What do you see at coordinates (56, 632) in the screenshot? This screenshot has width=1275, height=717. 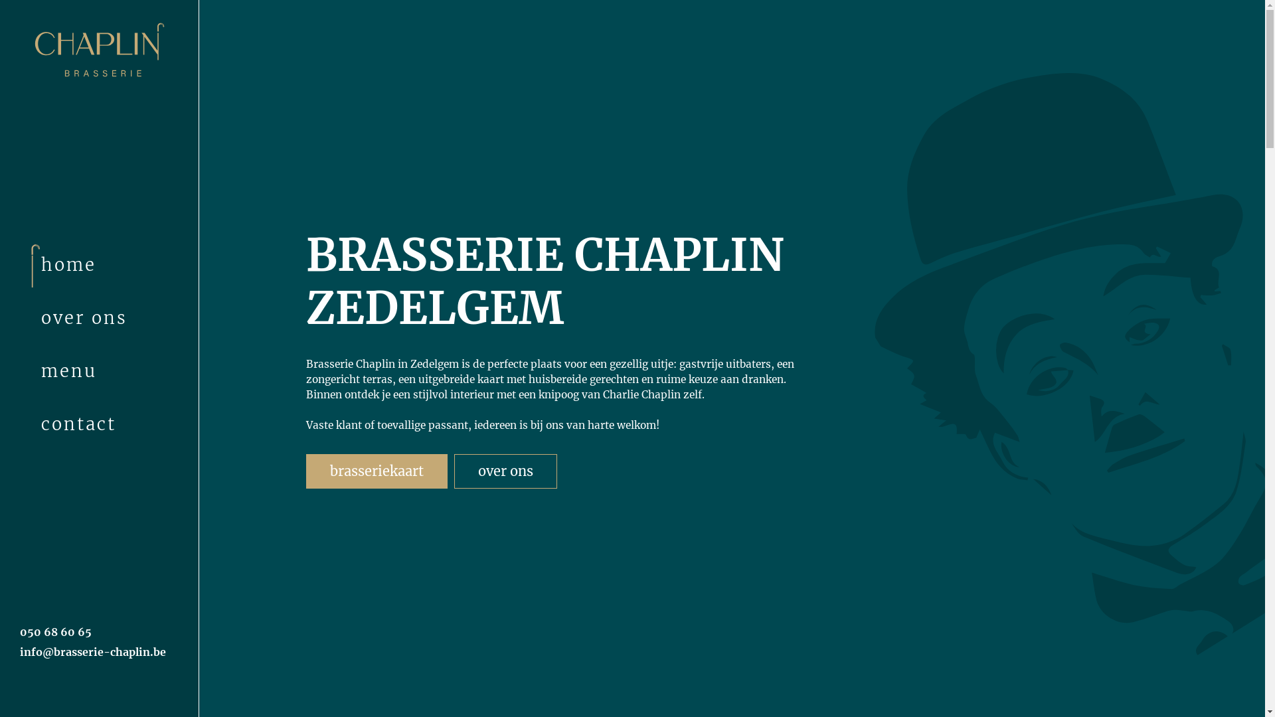 I see `050 68 60 65` at bounding box center [56, 632].